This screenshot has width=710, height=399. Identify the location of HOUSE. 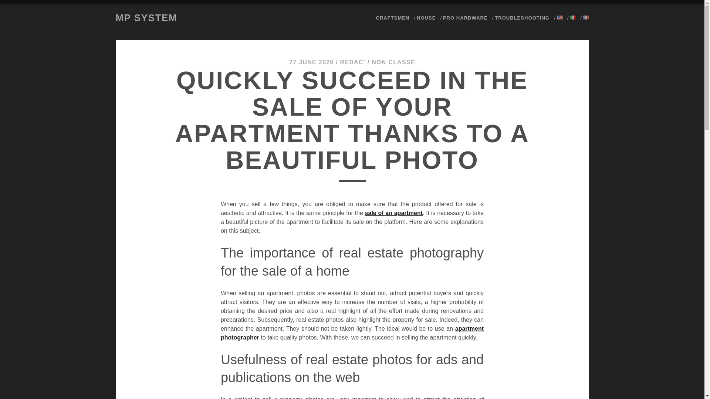
(426, 18).